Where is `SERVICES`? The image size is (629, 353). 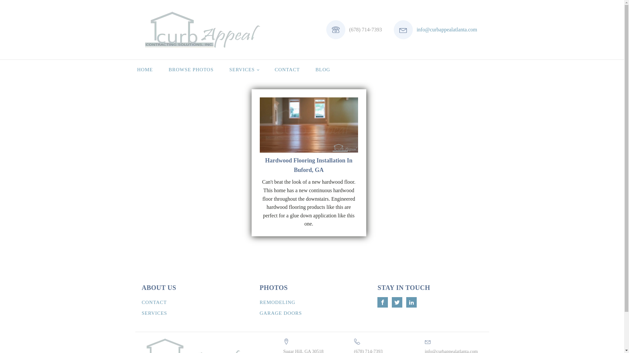
SERVICES is located at coordinates (244, 69).